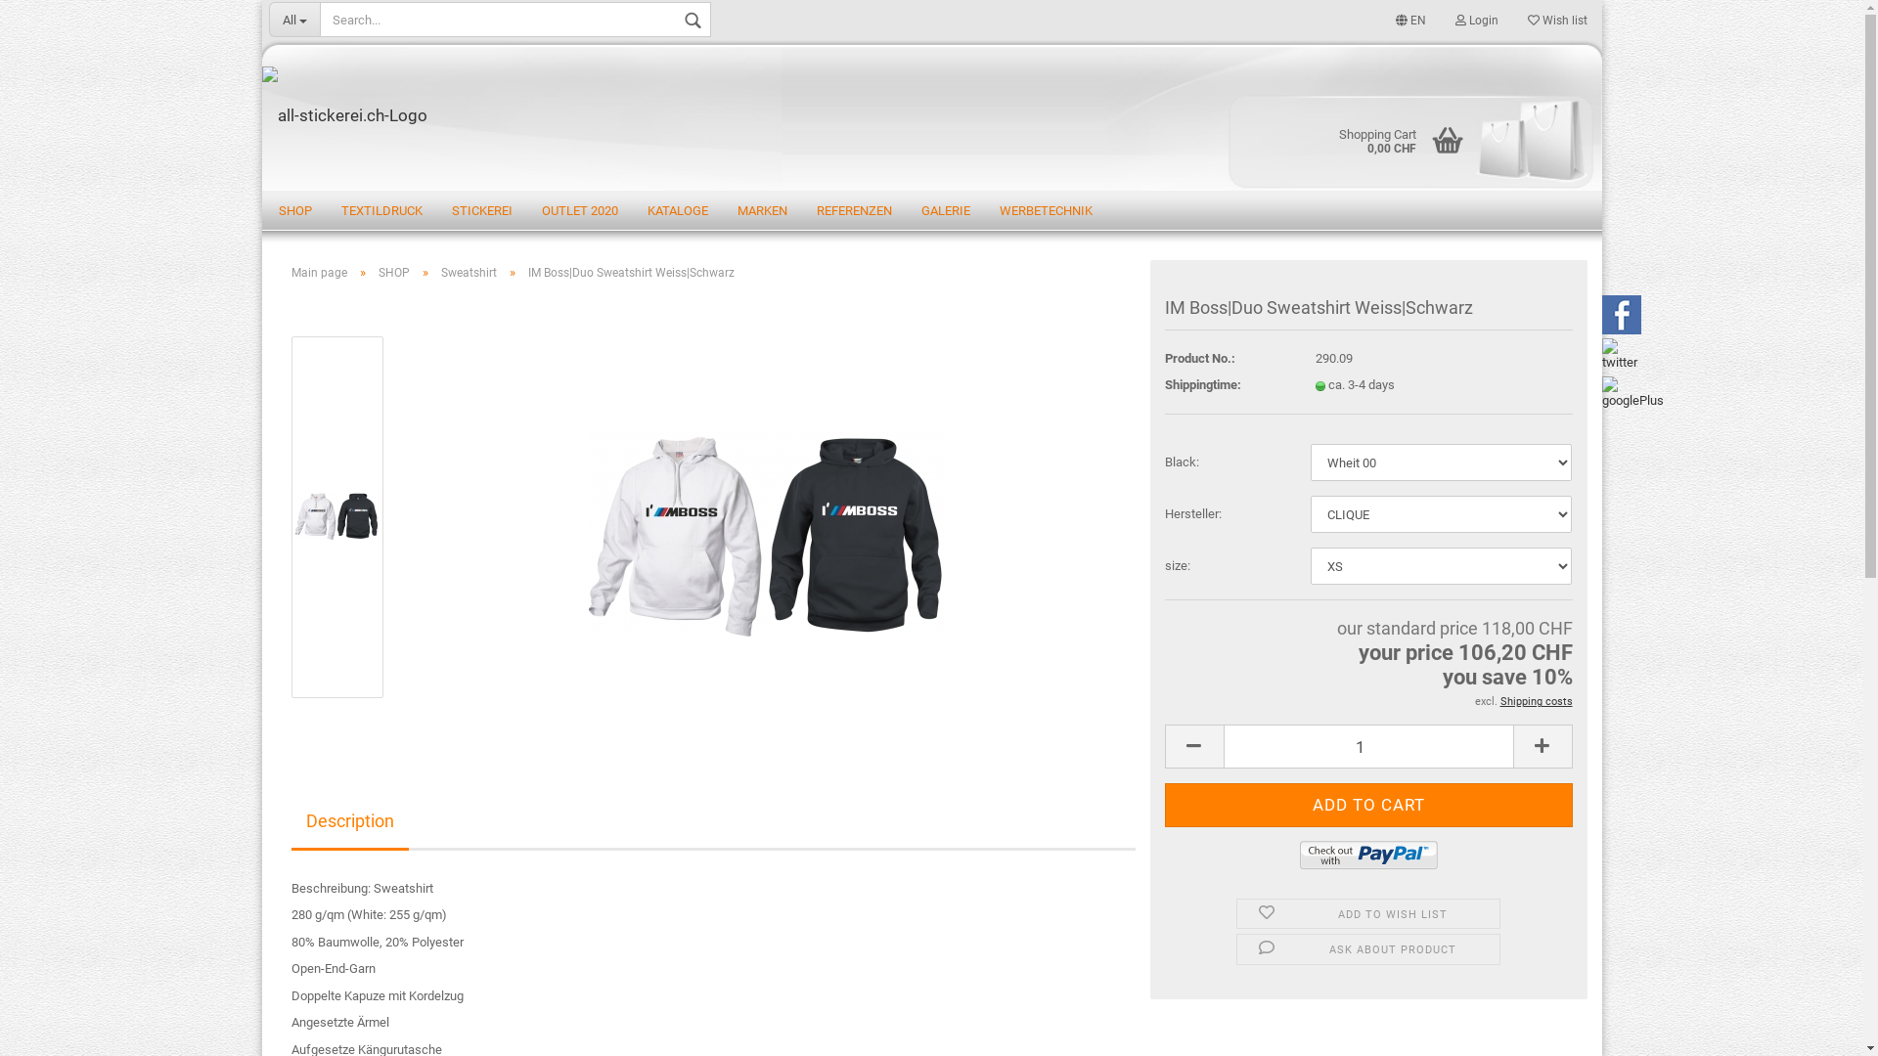 This screenshot has height=1056, width=1878. What do you see at coordinates (1372, 140) in the screenshot?
I see `Shopping Cart
0,00 CHF` at bounding box center [1372, 140].